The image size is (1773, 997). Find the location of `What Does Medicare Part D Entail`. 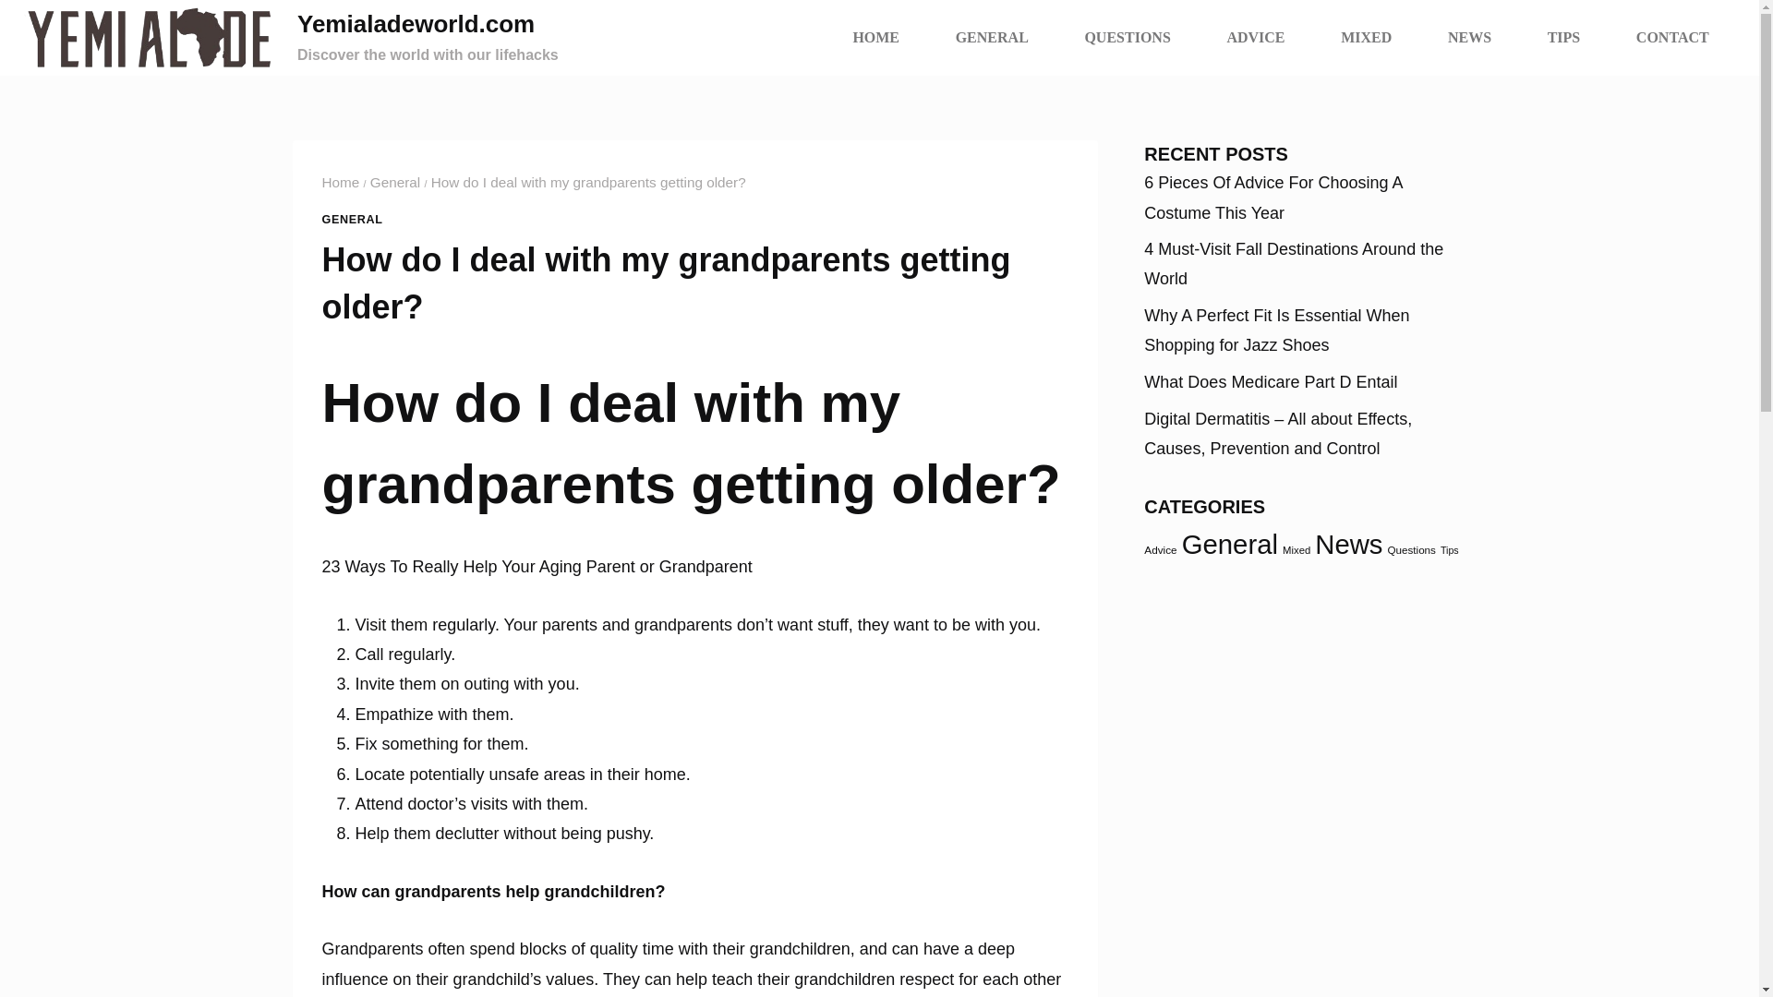

What Does Medicare Part D Entail is located at coordinates (1270, 382).